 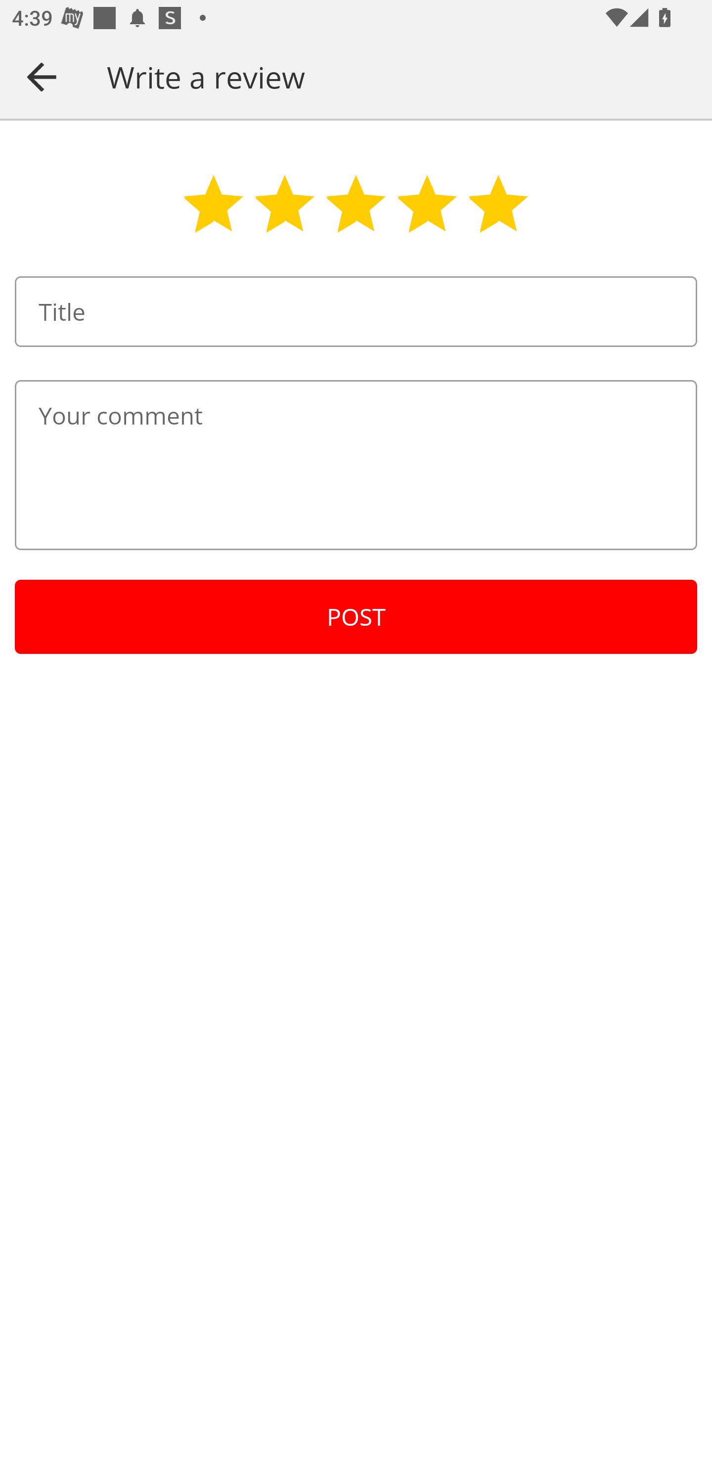 What do you see at coordinates (356, 465) in the screenshot?
I see `Your comment` at bounding box center [356, 465].